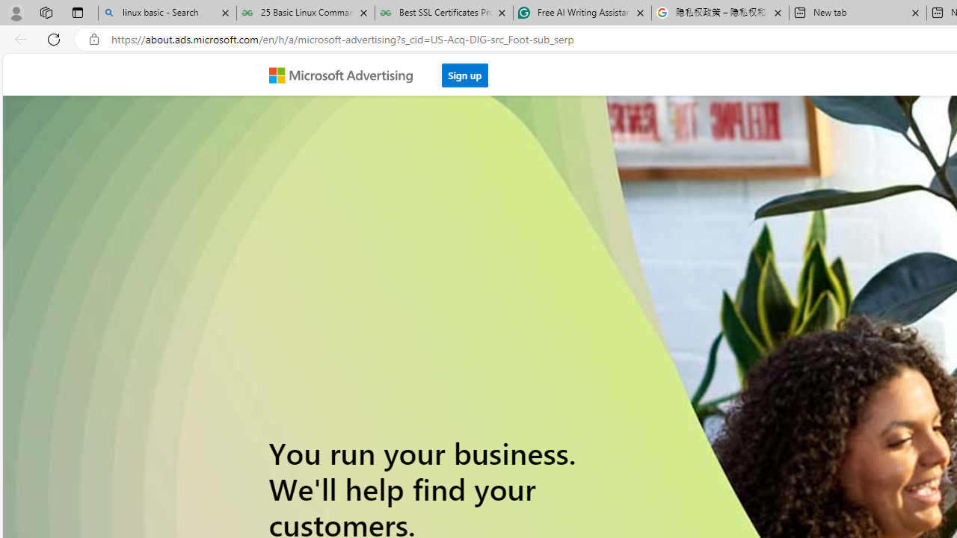 The image size is (957, 538). I want to click on Sign up, so click(465, 75).